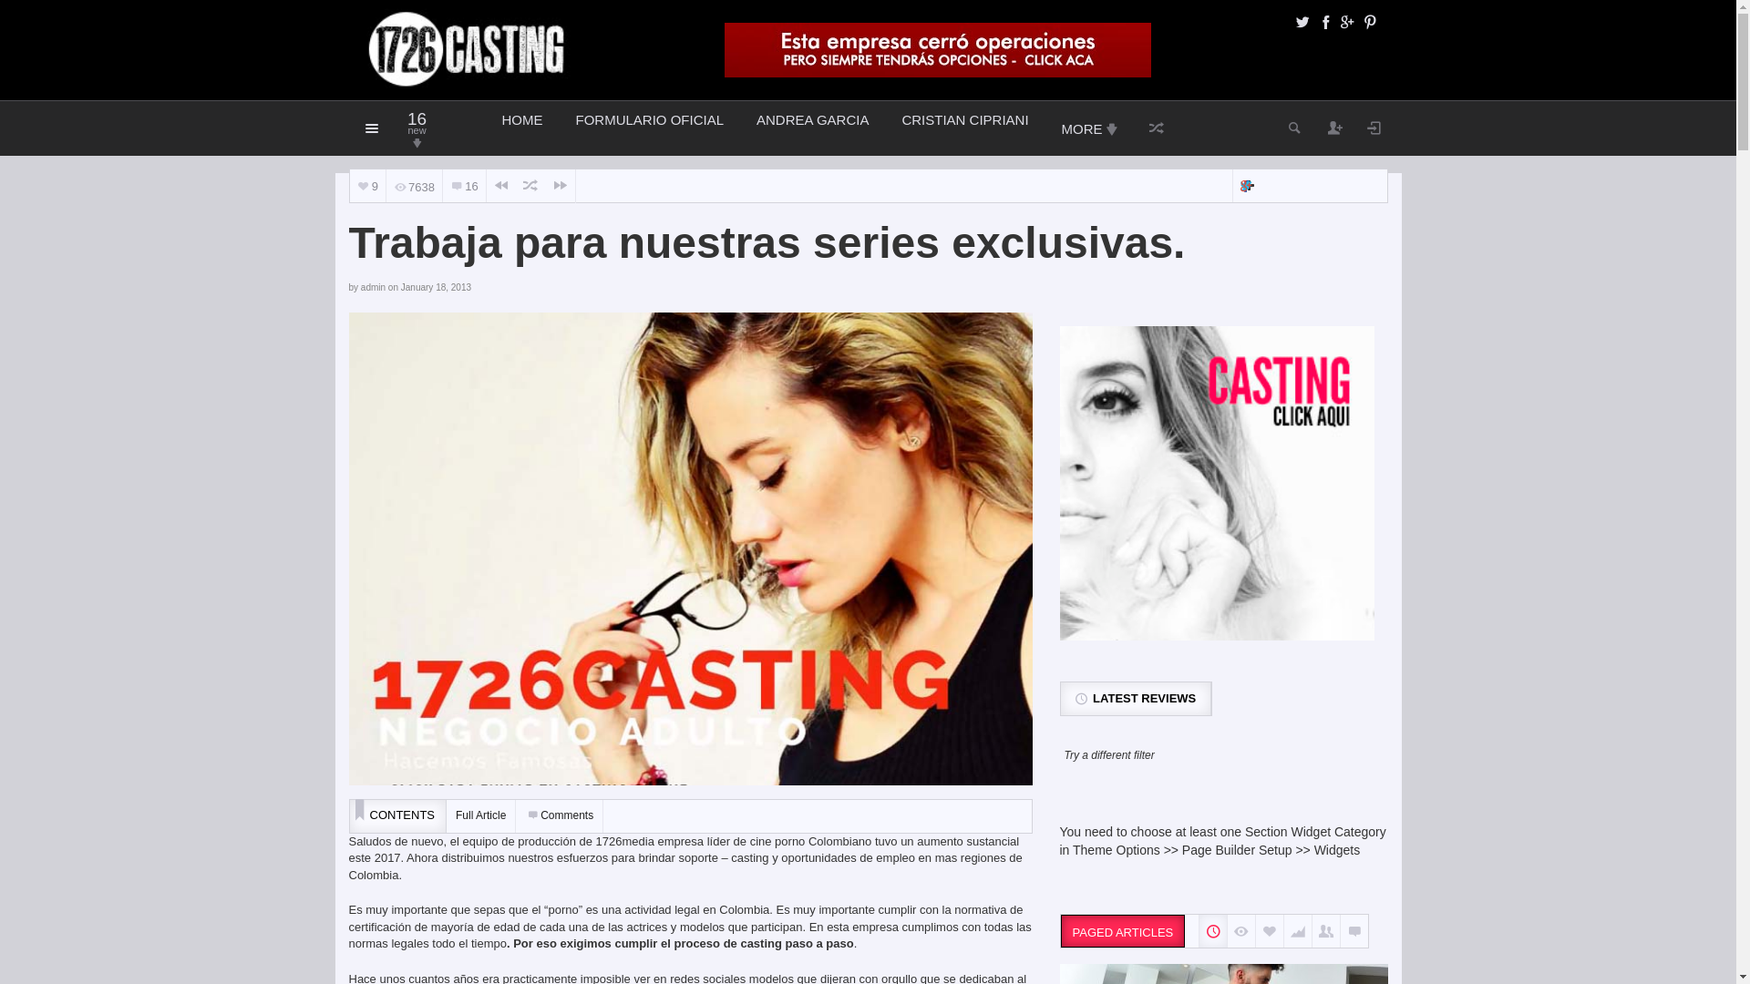 The image size is (1750, 984). What do you see at coordinates (530, 186) in the screenshot?
I see `Random Article` at bounding box center [530, 186].